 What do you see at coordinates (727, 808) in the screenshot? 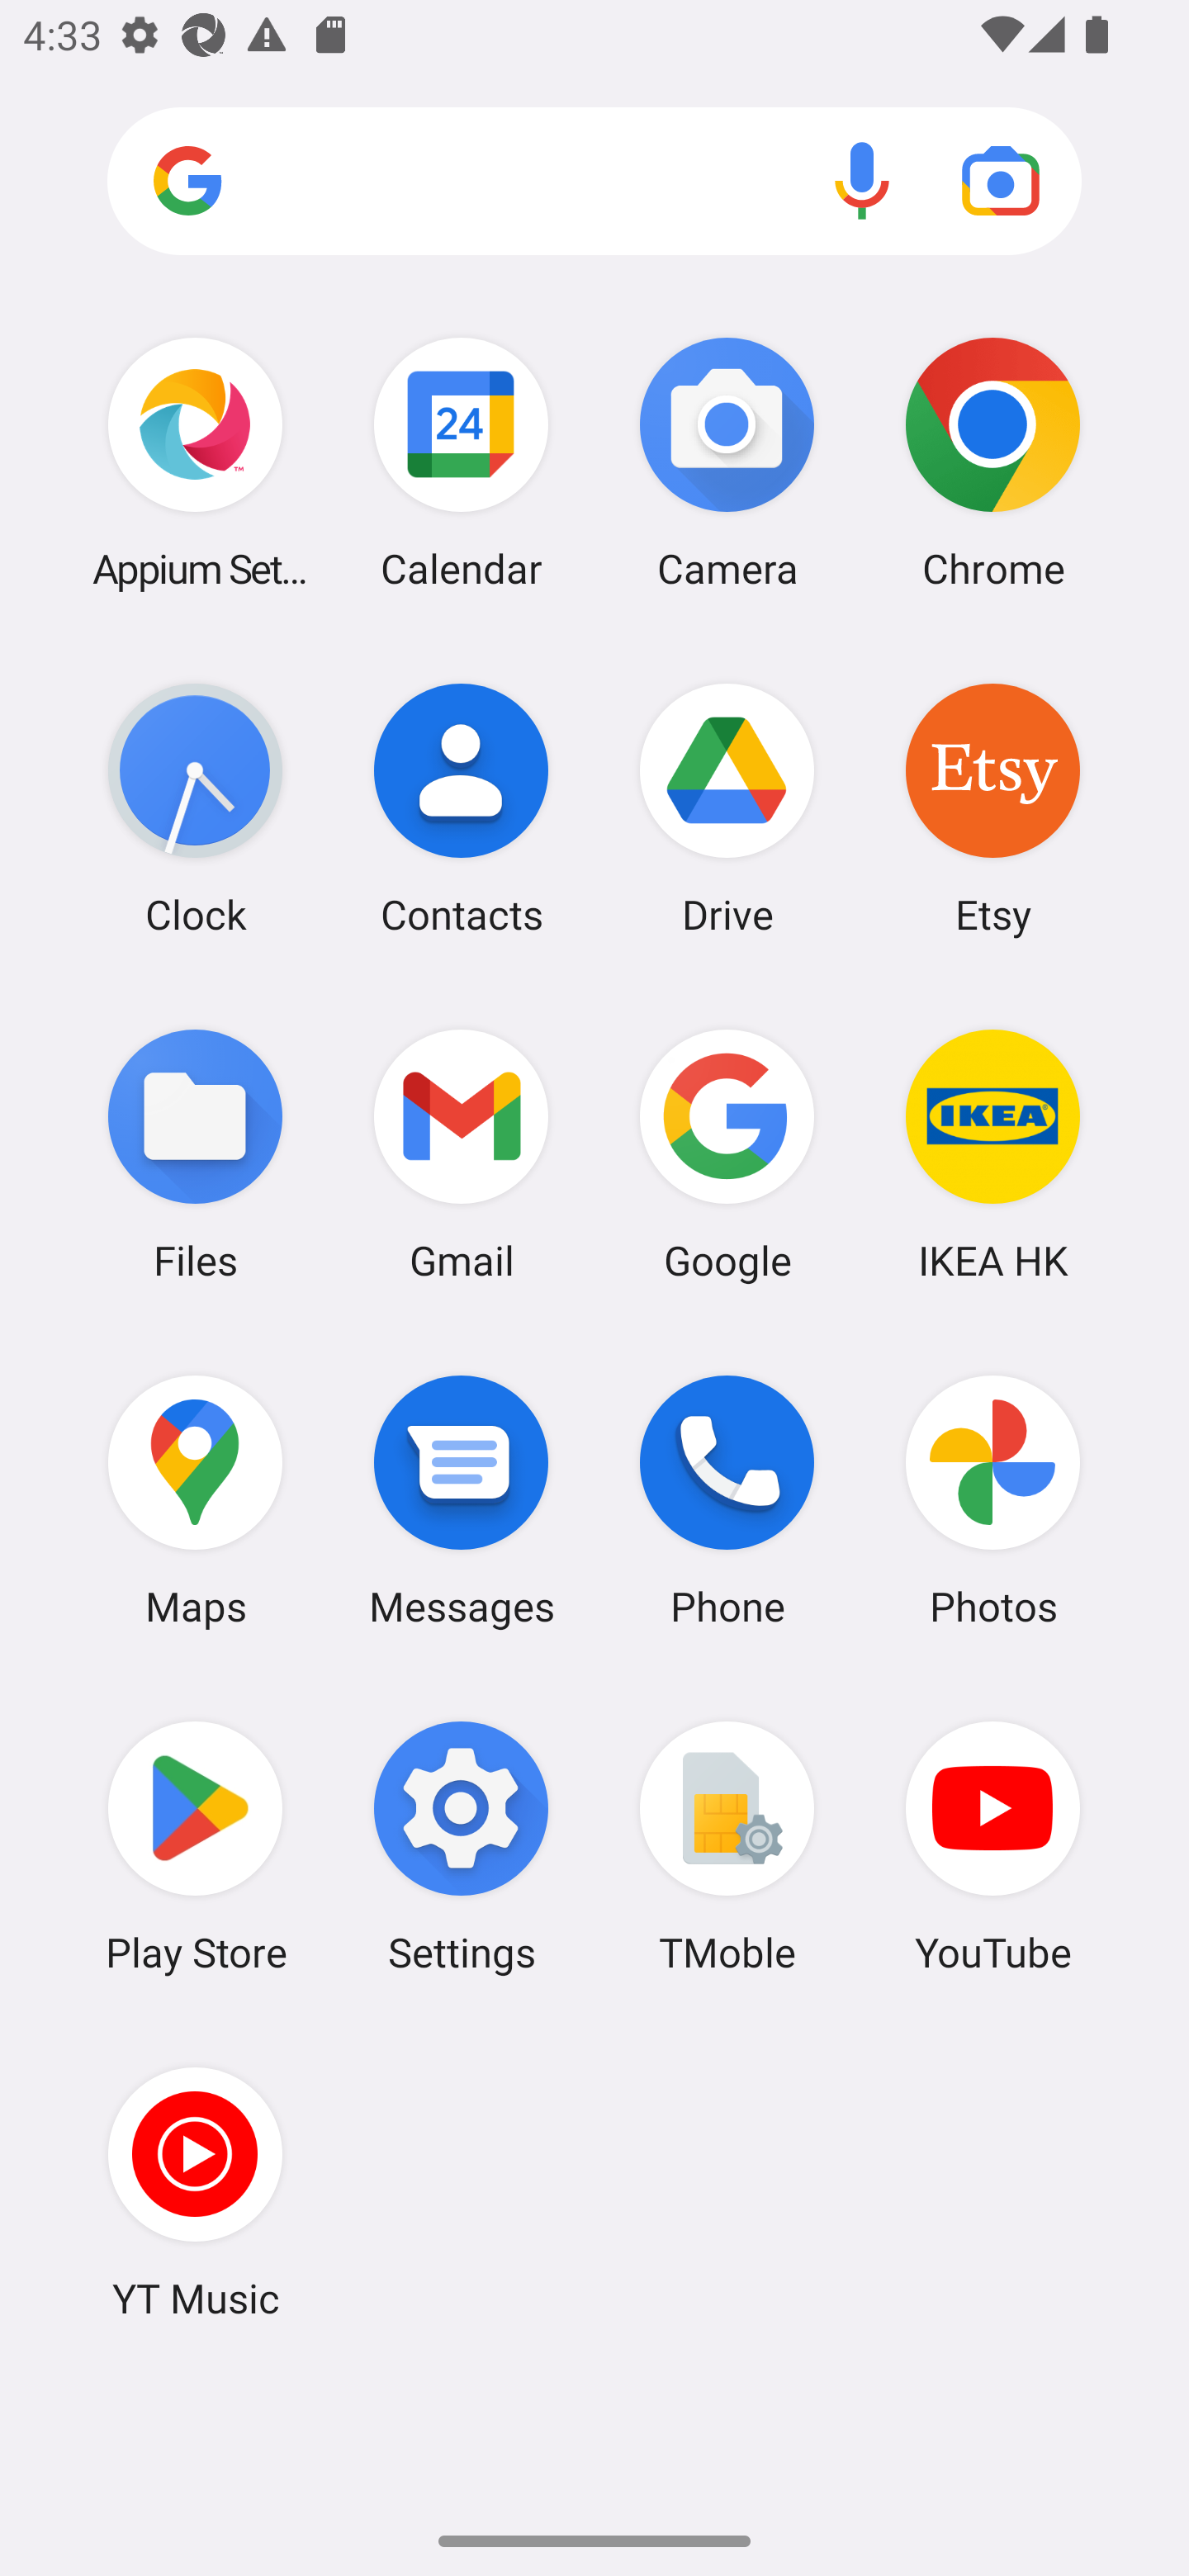
I see `Drive` at bounding box center [727, 808].